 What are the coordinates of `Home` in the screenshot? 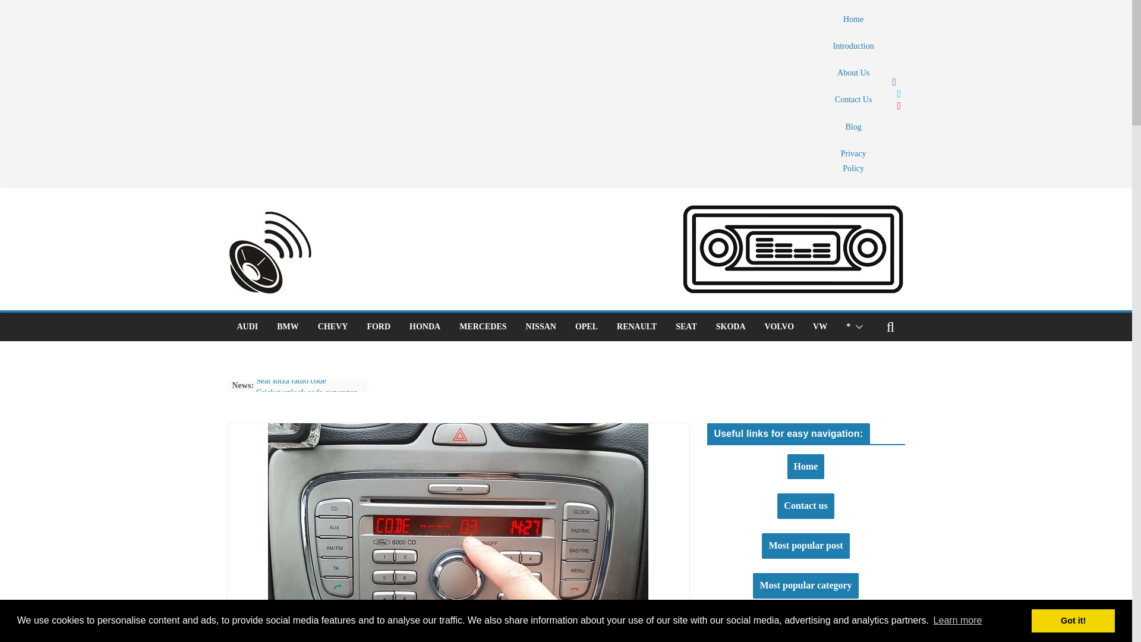 It's located at (853, 19).